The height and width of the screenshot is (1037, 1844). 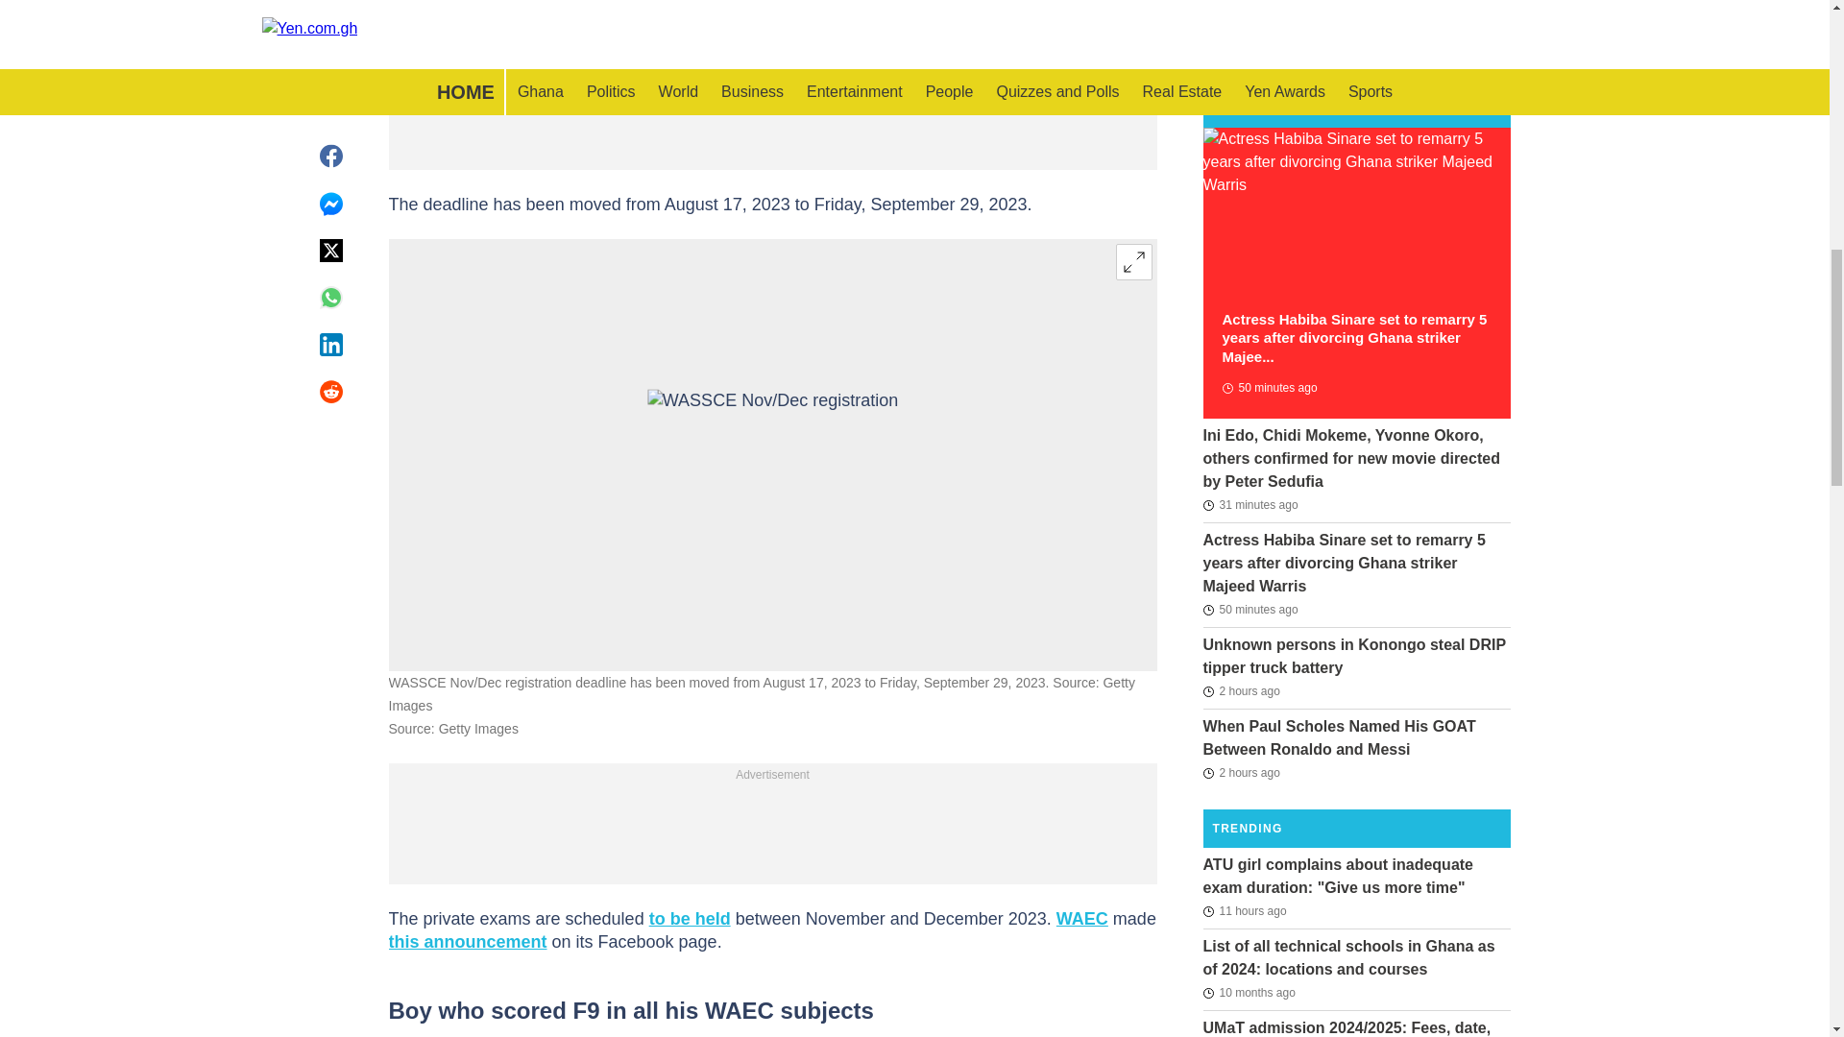 I want to click on Expand image, so click(x=1133, y=261).